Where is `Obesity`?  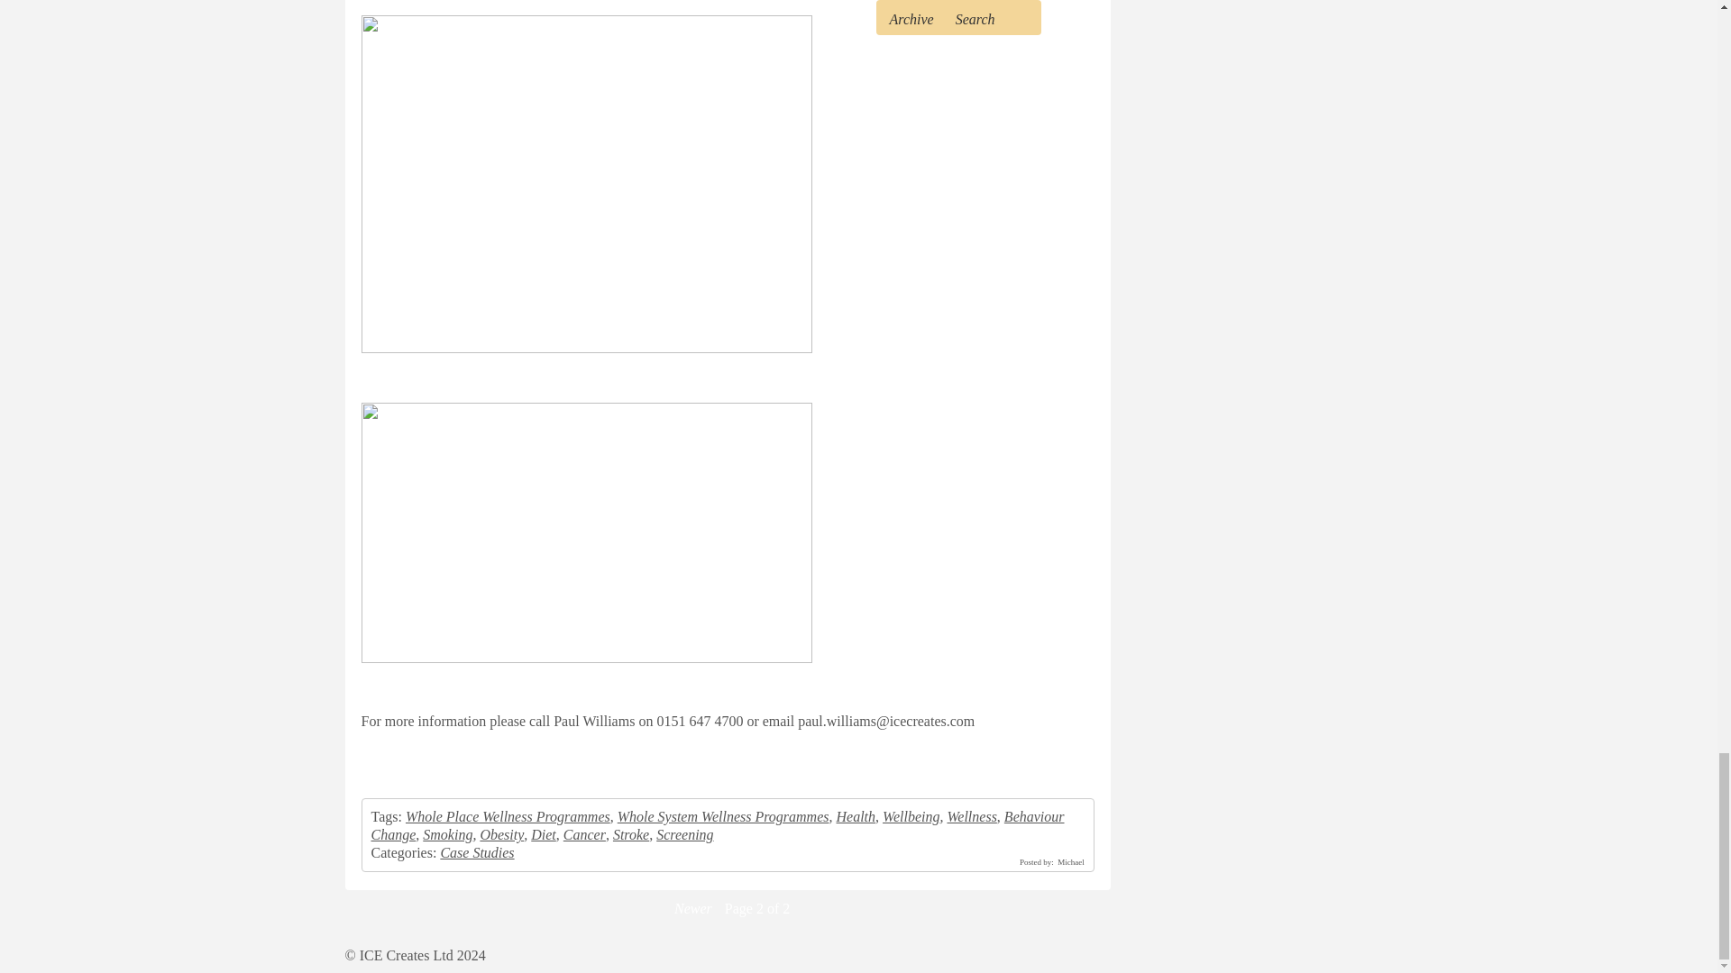
Obesity is located at coordinates (501, 834).